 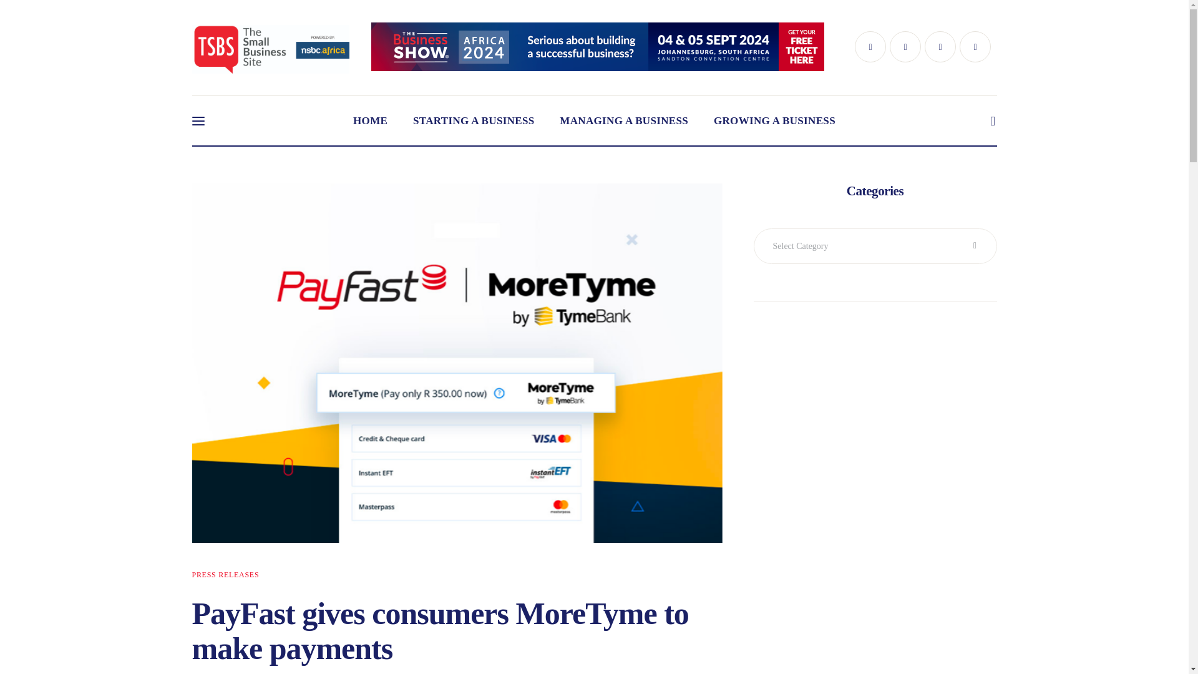 What do you see at coordinates (774, 121) in the screenshot?
I see `GROWING A BUSINESS` at bounding box center [774, 121].